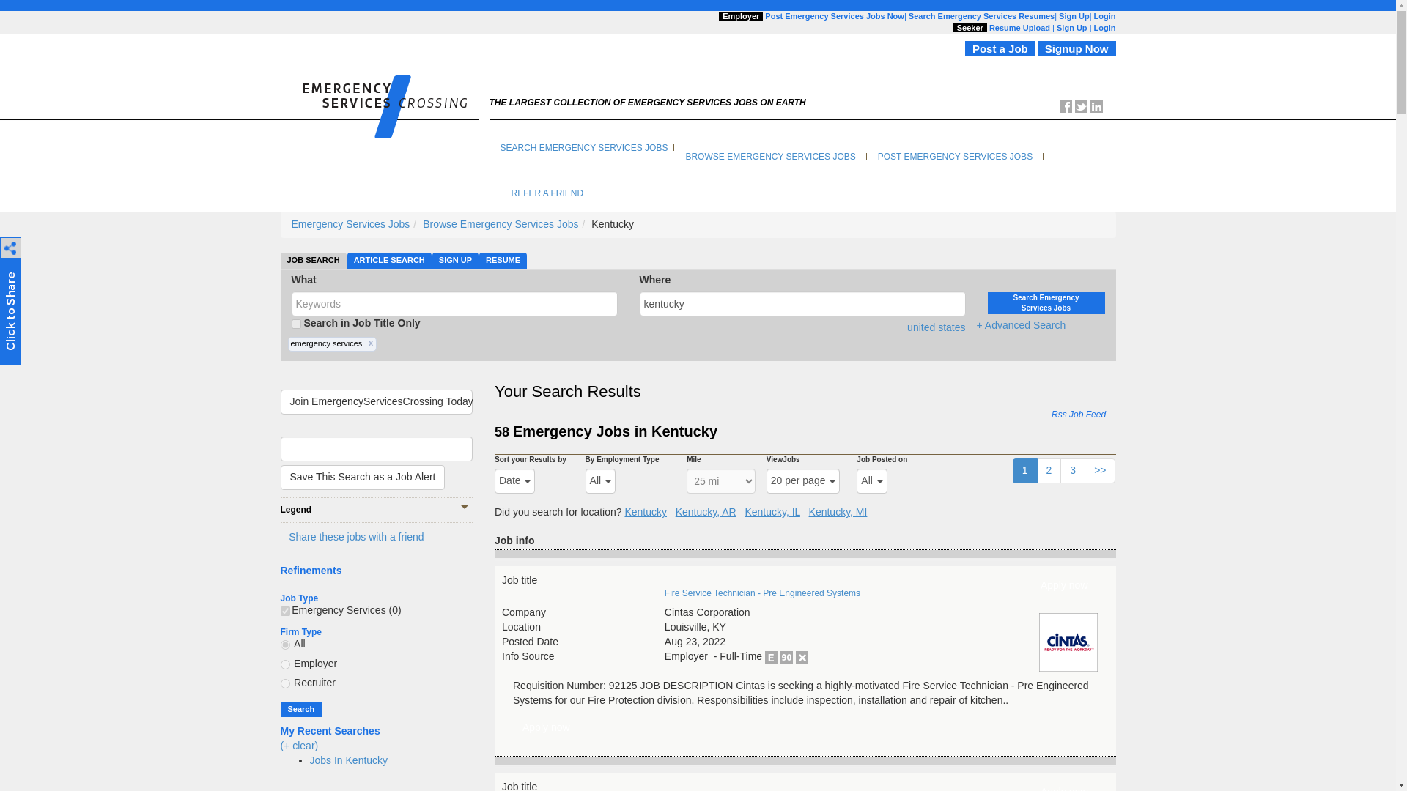 The width and height of the screenshot is (1407, 791). What do you see at coordinates (955, 157) in the screenshot?
I see `POST EMERGENCY SERVICES JOBS` at bounding box center [955, 157].